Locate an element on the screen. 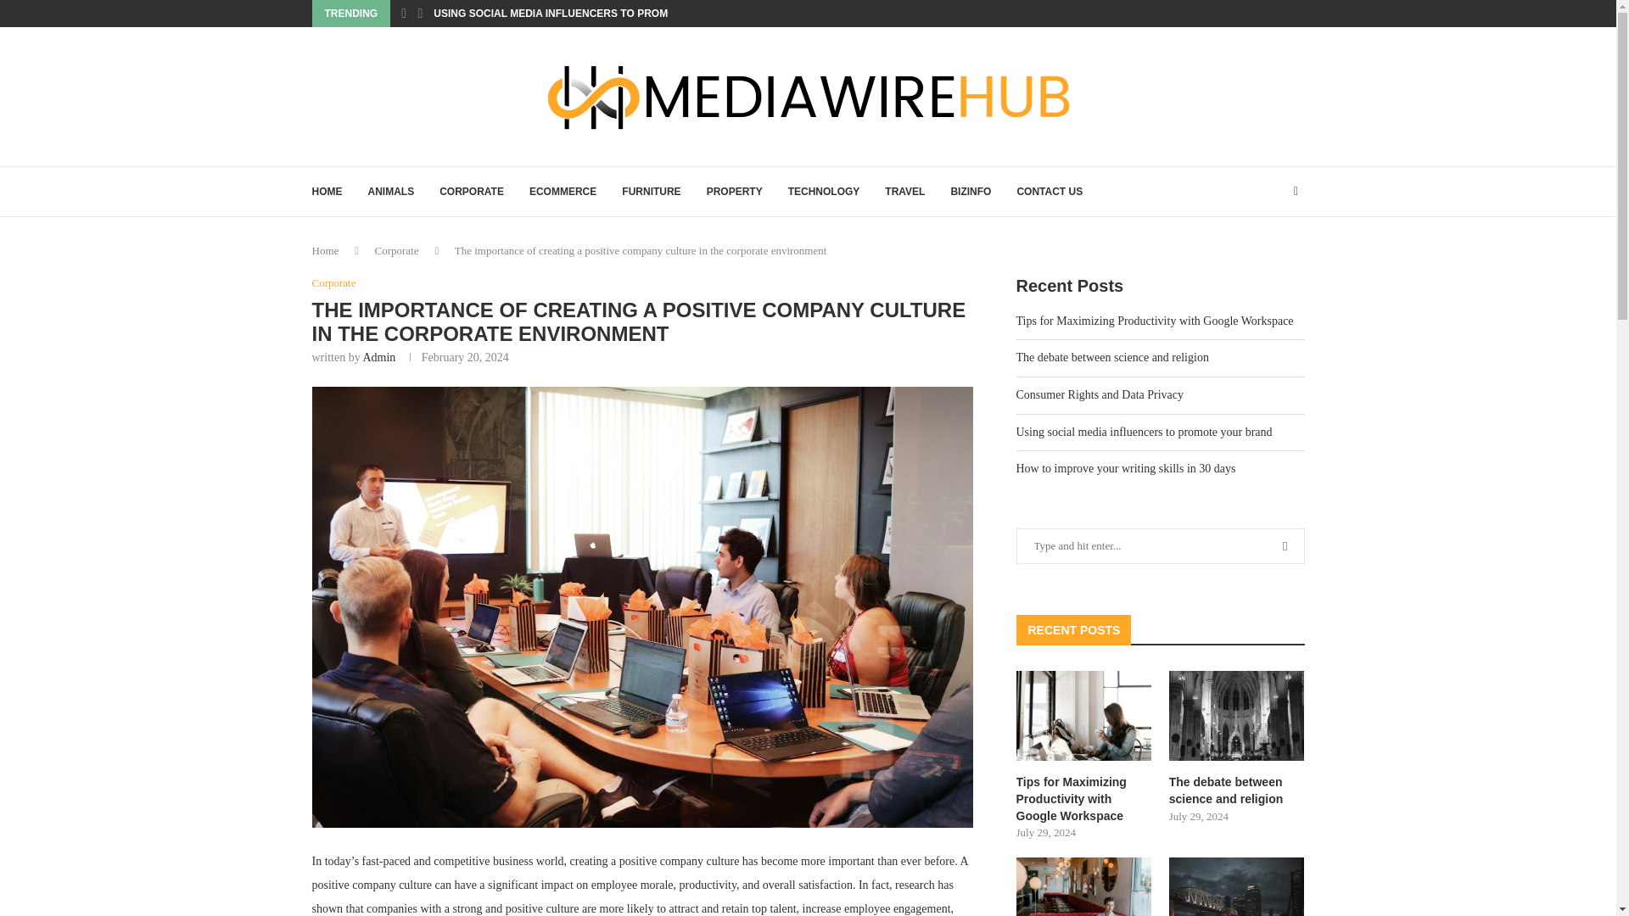  USING SOCIAL MEDIA INFLUENCERS TO PROMOTE YOUR BRAND is located at coordinates (596, 14).